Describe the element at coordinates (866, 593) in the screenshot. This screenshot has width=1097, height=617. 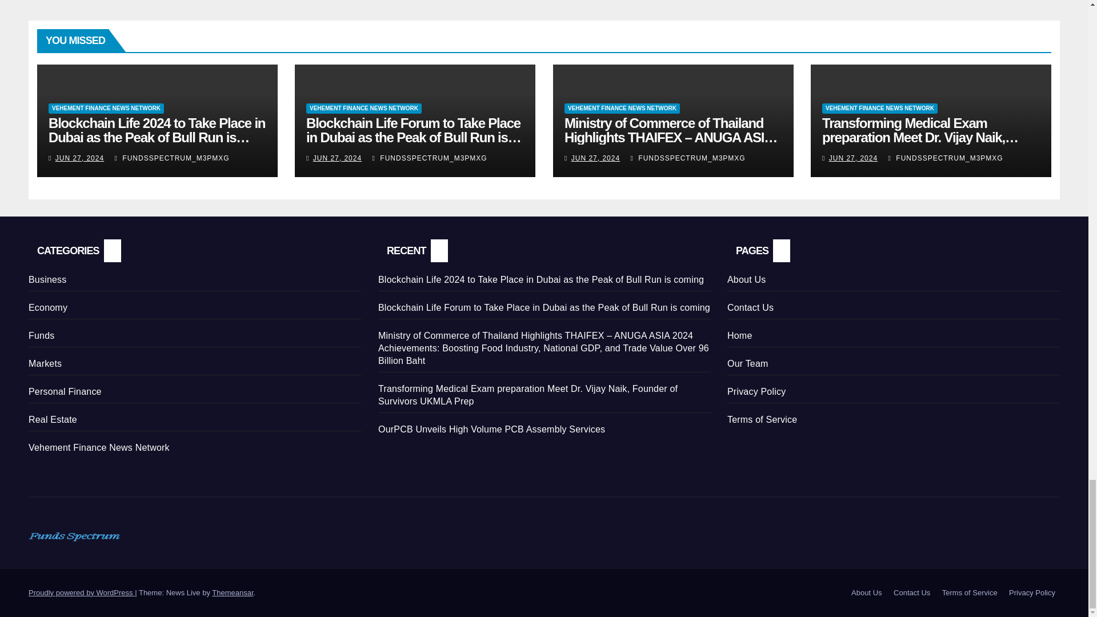
I see `About Us` at that location.